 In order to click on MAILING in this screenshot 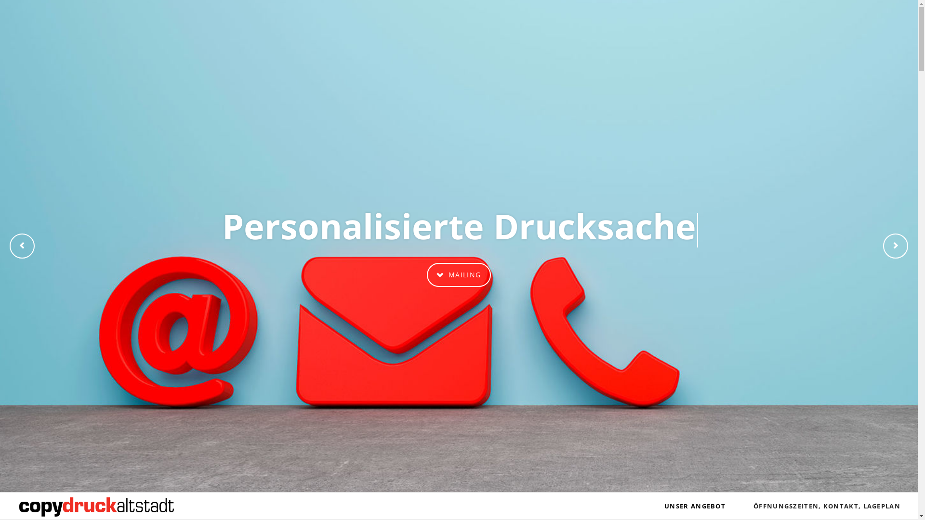, I will do `click(459, 275)`.